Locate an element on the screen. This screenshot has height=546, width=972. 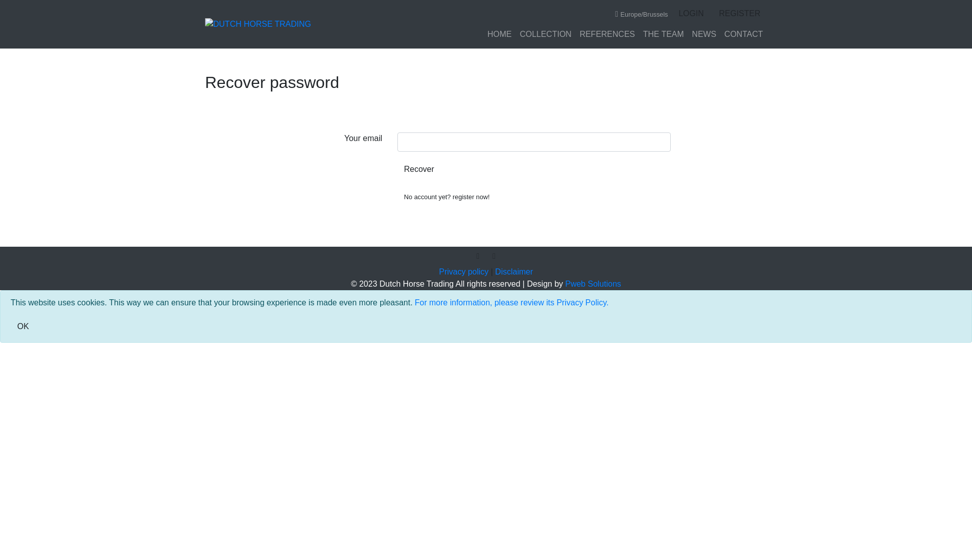
NEWS is located at coordinates (704, 34).